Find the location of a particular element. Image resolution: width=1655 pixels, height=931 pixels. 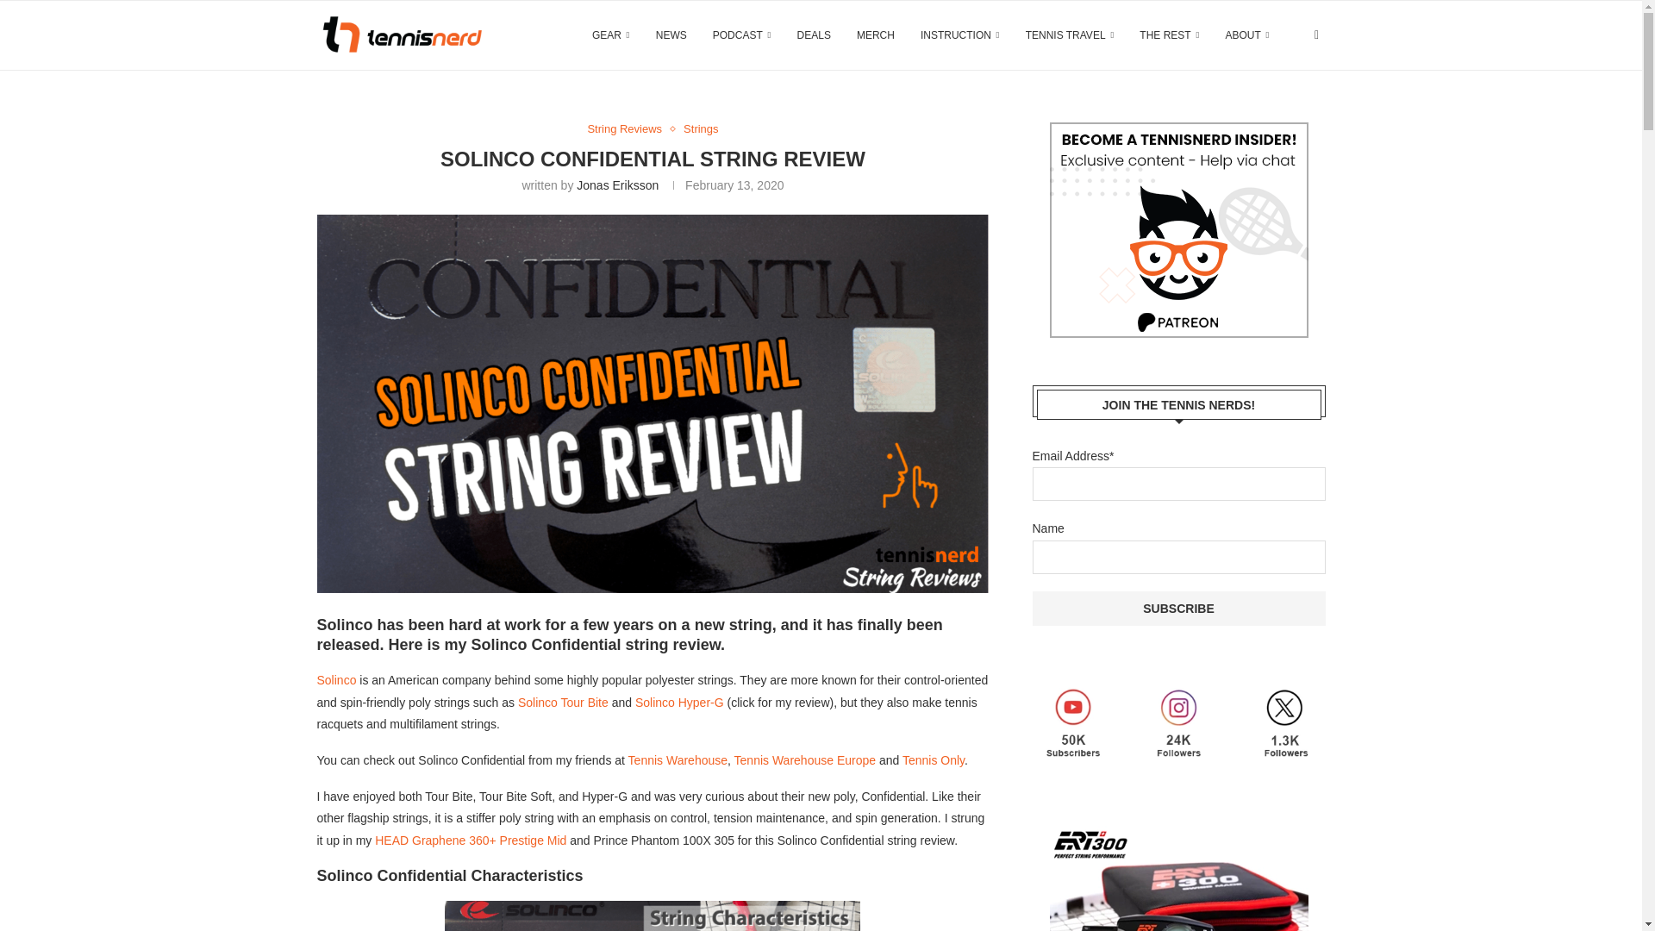

Subscribe is located at coordinates (1179, 609).